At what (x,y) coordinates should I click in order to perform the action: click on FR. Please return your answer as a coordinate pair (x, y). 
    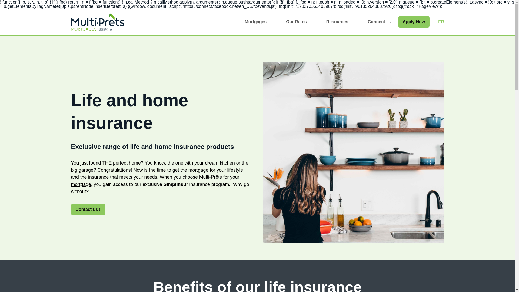
    Looking at the image, I should click on (441, 22).